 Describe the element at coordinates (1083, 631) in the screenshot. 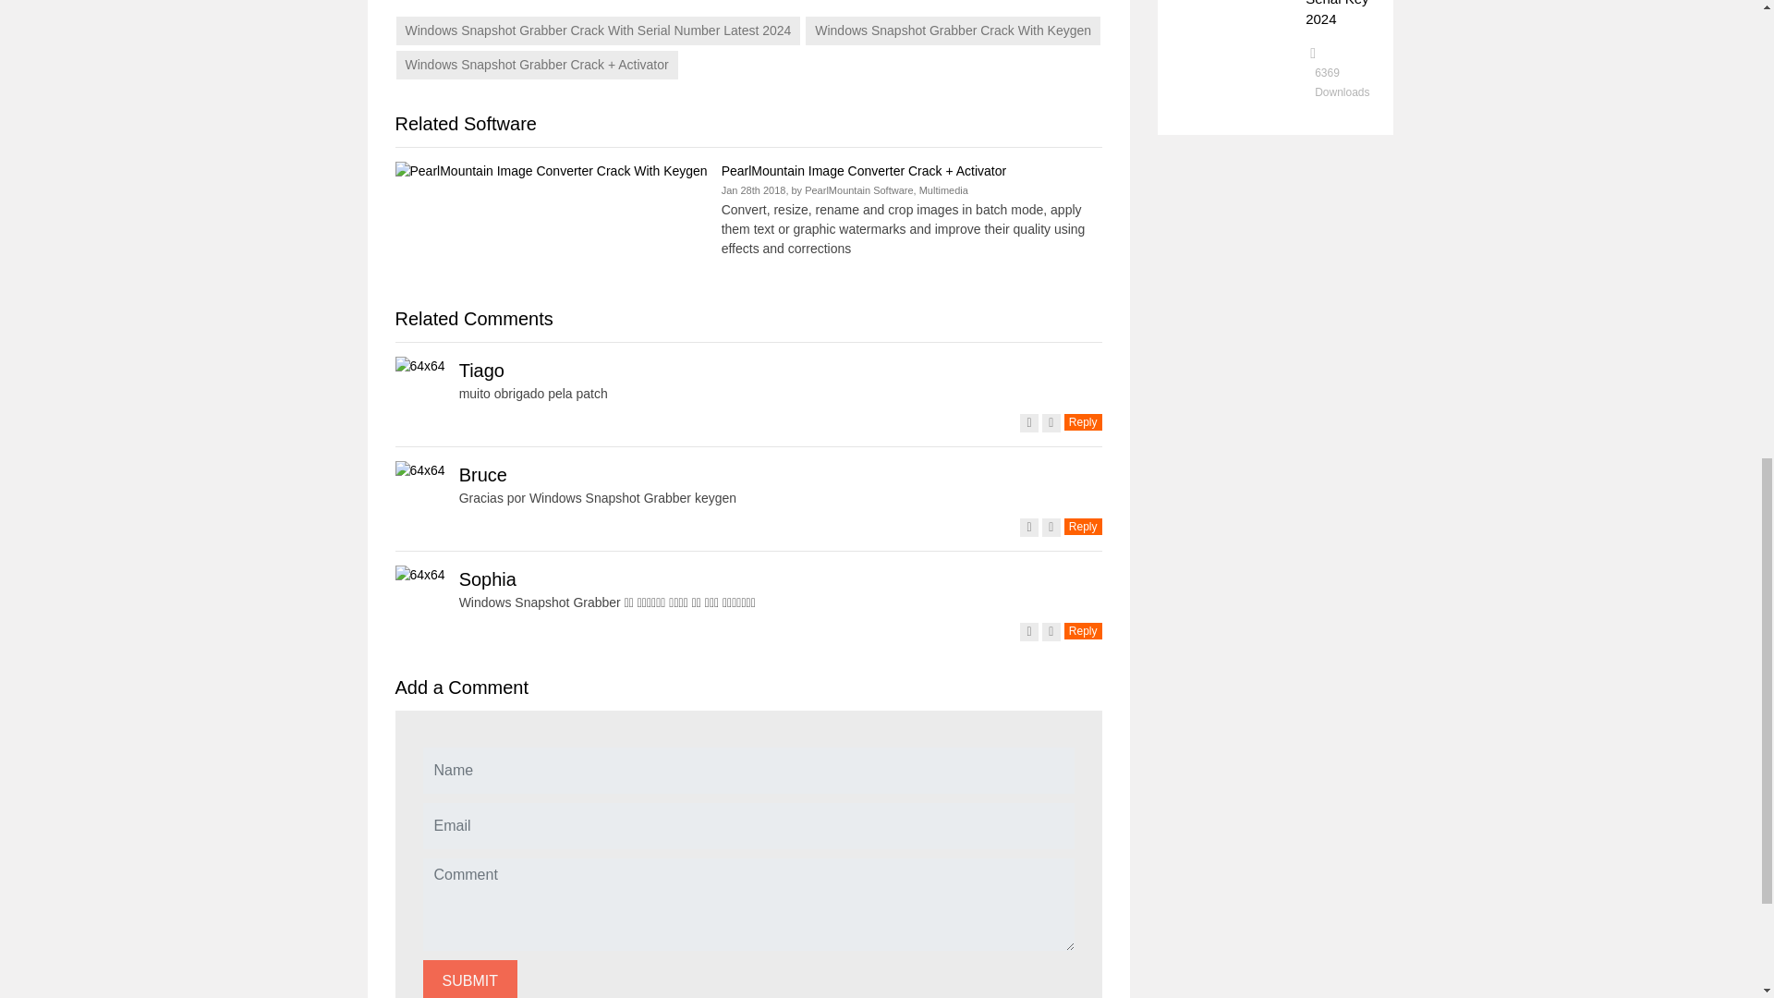

I see `Reply` at that location.